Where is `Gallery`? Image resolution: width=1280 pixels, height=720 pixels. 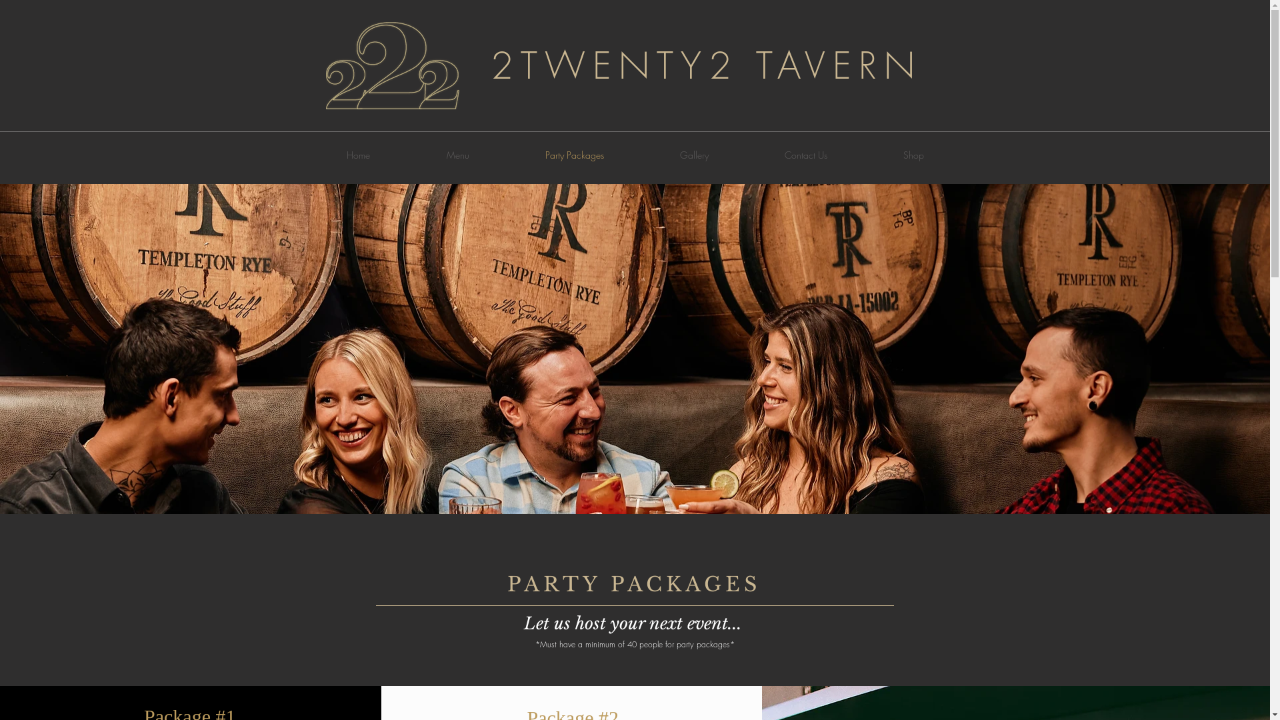 Gallery is located at coordinates (693, 155).